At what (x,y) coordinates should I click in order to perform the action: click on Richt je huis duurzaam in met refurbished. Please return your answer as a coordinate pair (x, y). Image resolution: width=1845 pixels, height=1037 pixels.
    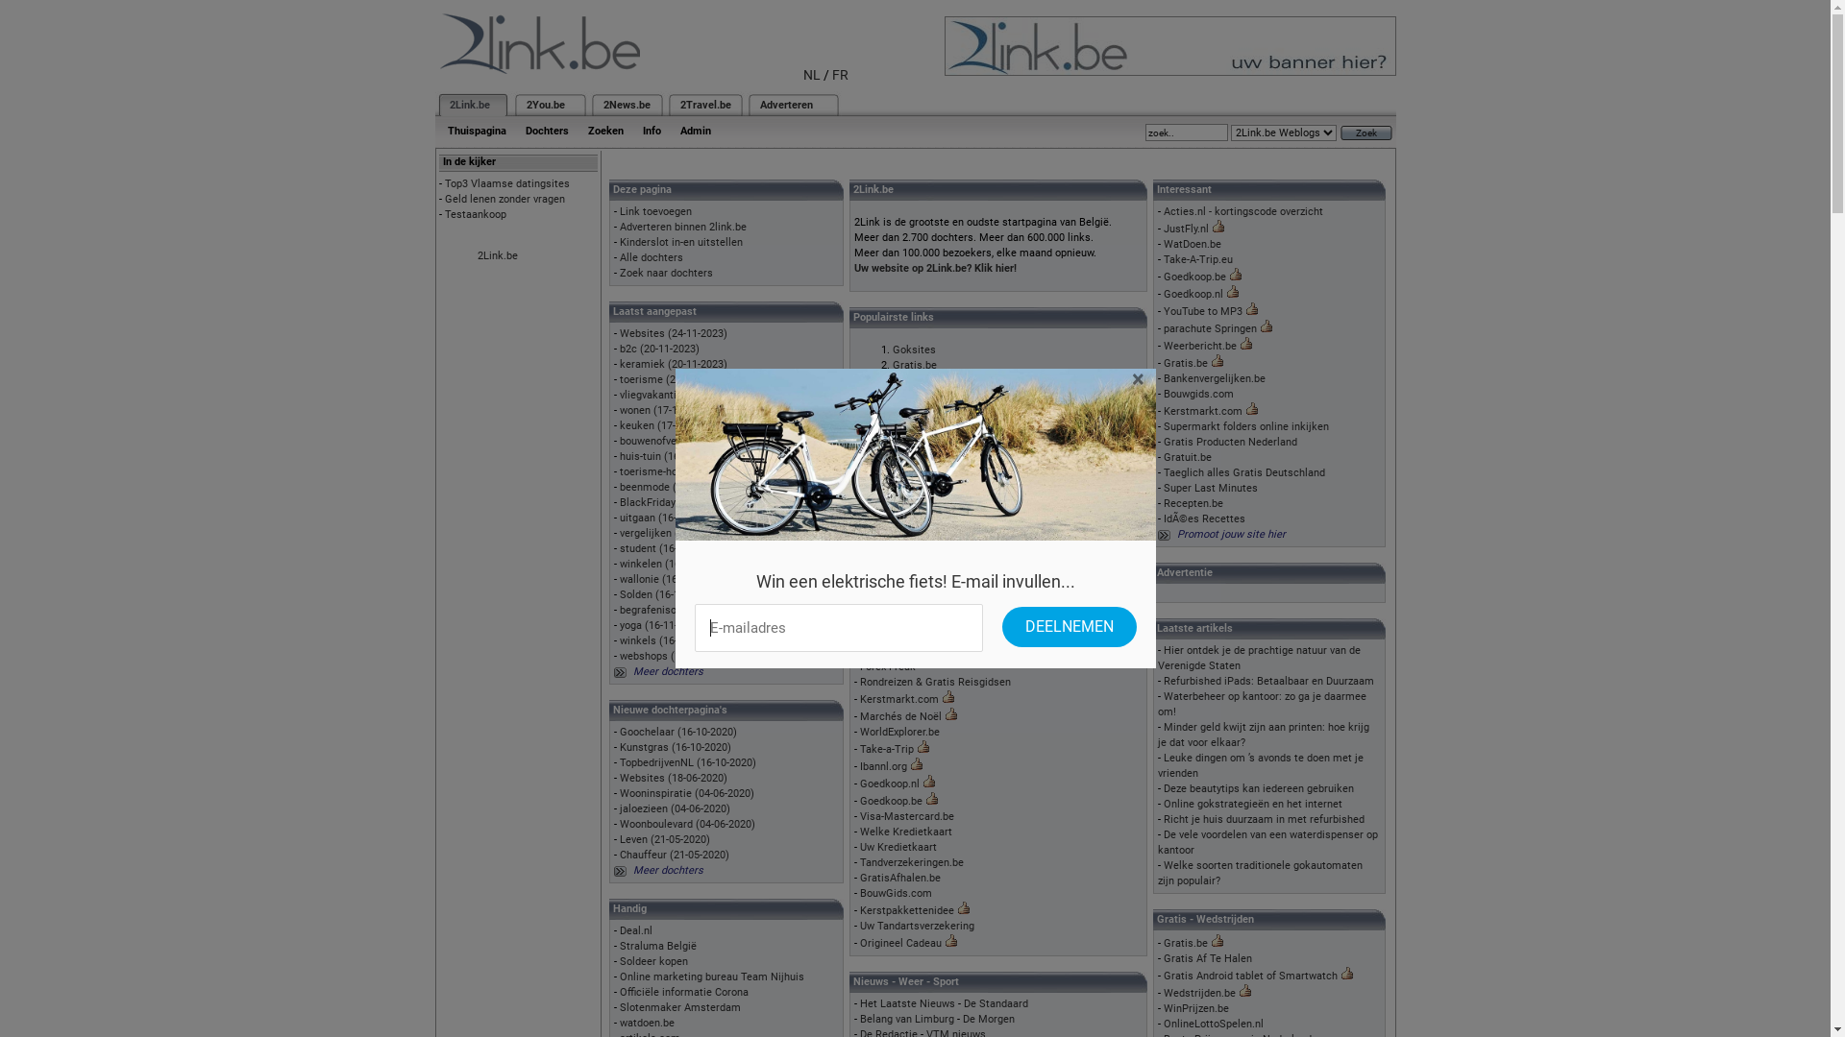
    Looking at the image, I should click on (1265, 820).